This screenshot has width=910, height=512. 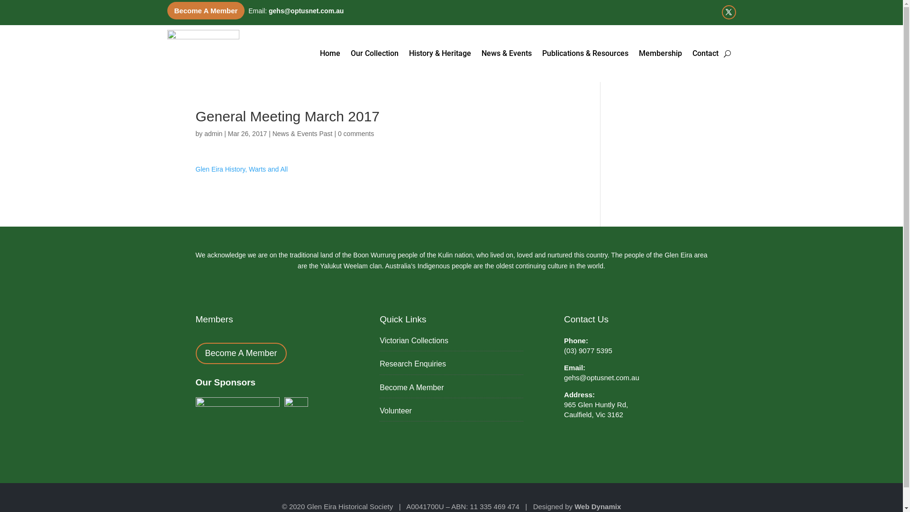 What do you see at coordinates (306, 11) in the screenshot?
I see `gehs@optusnet.com.au` at bounding box center [306, 11].